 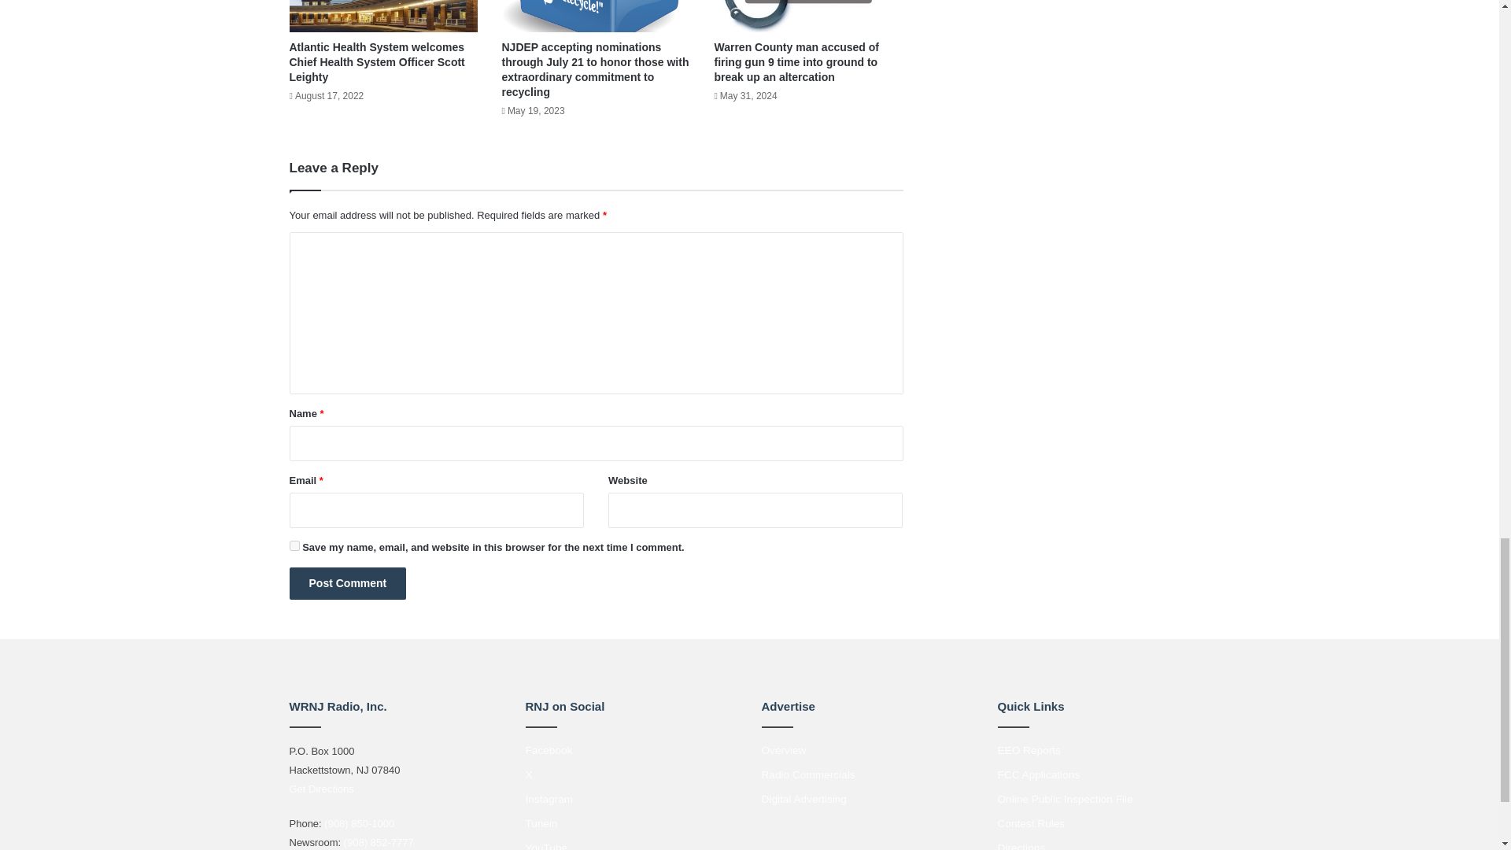 I want to click on Post Comment, so click(x=348, y=584).